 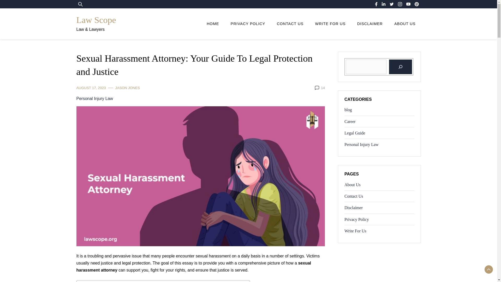 What do you see at coordinates (330, 24) in the screenshot?
I see `WRITE FOR US` at bounding box center [330, 24].